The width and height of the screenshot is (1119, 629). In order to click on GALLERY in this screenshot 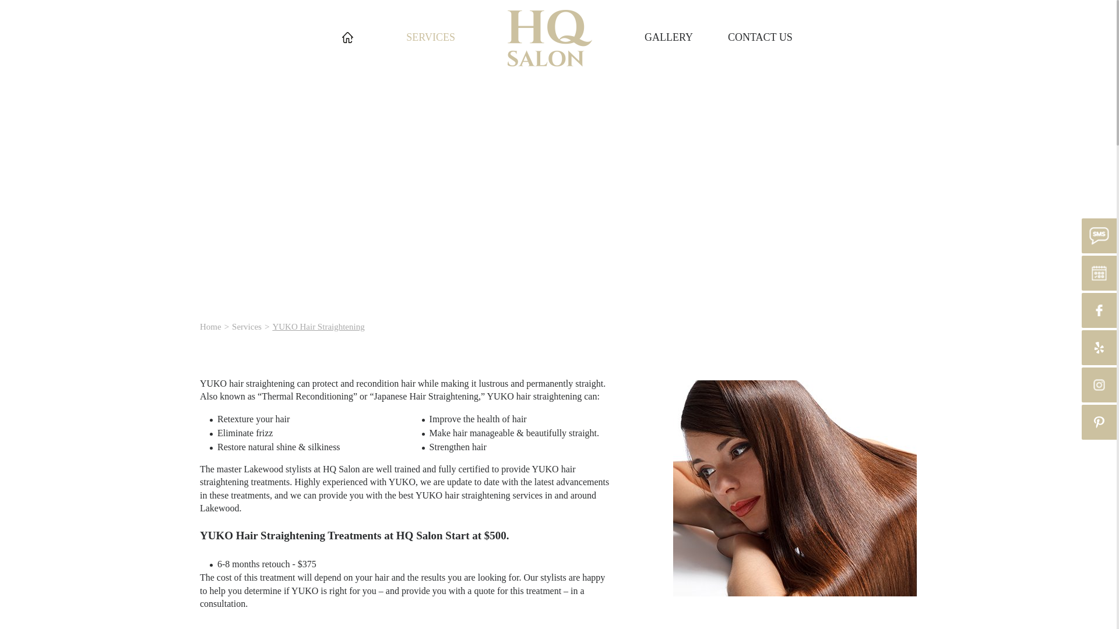, I will do `click(668, 37)`.